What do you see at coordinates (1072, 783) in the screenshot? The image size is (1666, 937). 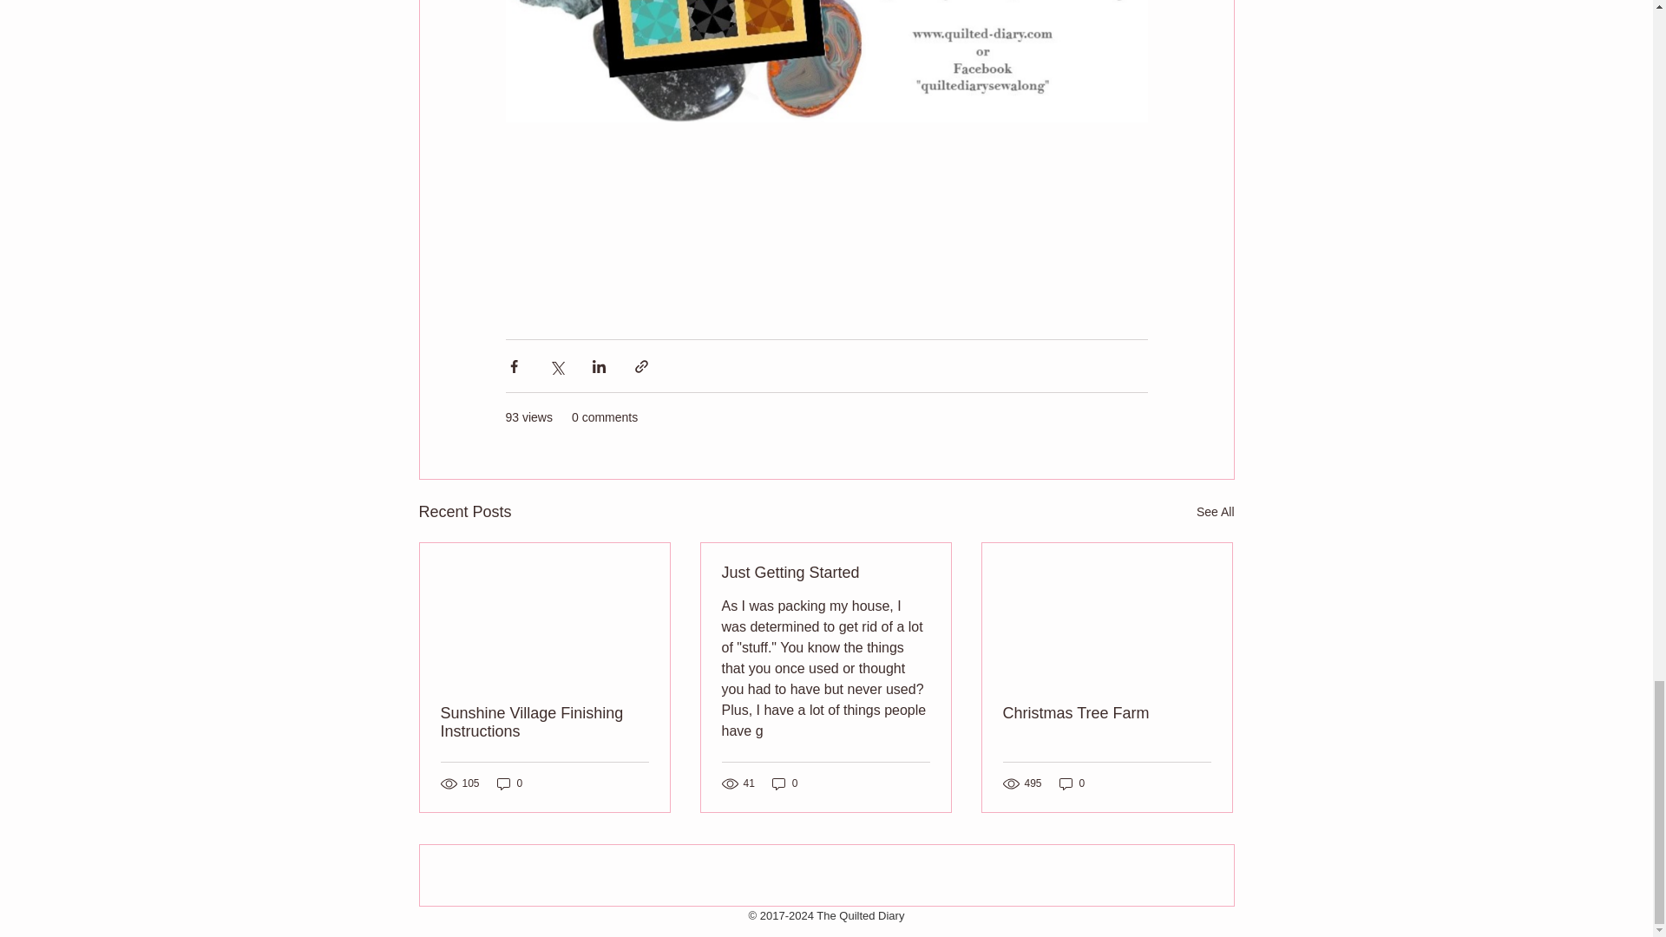 I see `0` at bounding box center [1072, 783].